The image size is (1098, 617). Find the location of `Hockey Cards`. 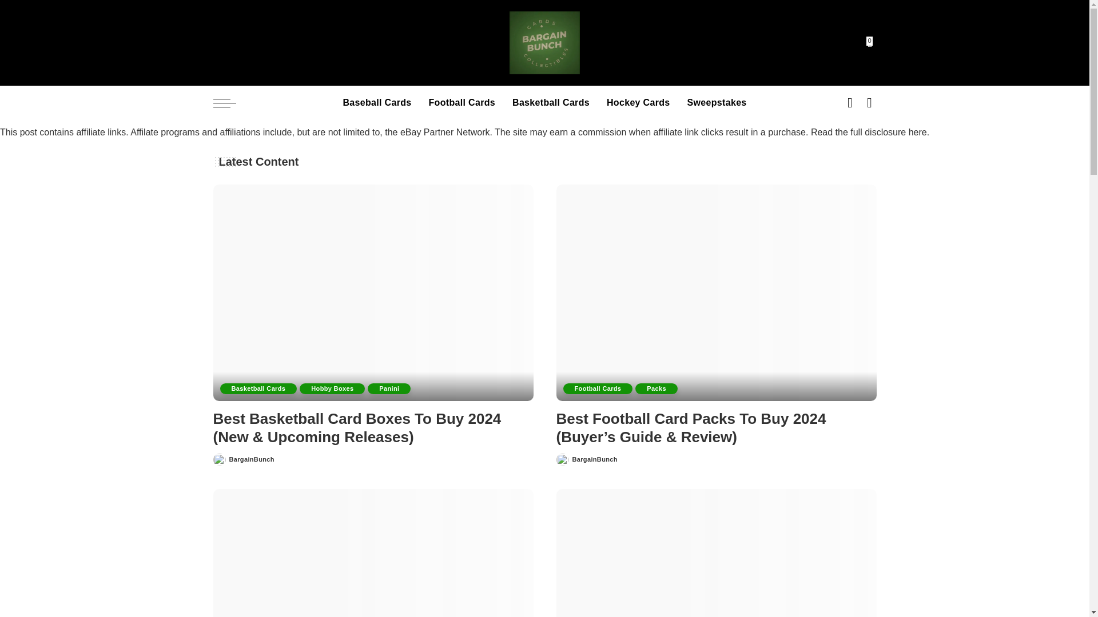

Hockey Cards is located at coordinates (638, 103).